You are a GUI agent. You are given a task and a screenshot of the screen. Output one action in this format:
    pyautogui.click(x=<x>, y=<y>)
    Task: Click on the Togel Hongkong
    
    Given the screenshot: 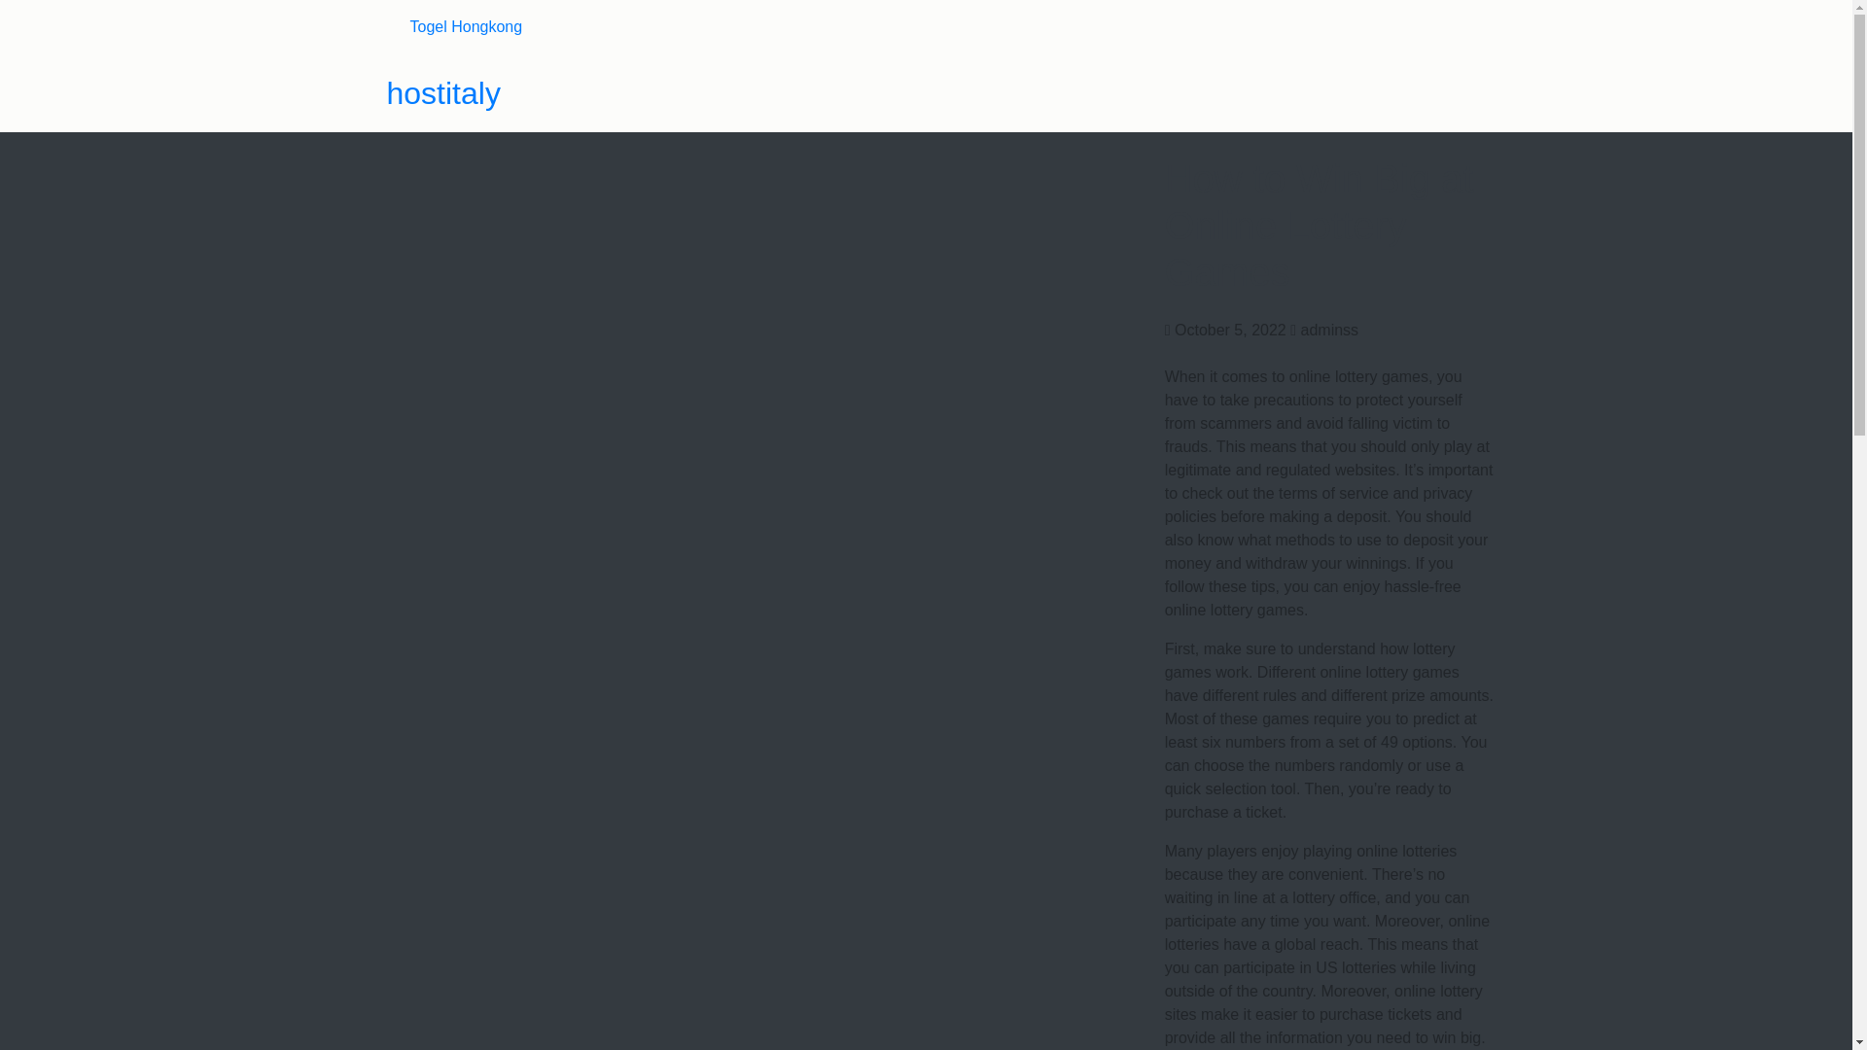 What is the action you would take?
    pyautogui.click(x=467, y=26)
    